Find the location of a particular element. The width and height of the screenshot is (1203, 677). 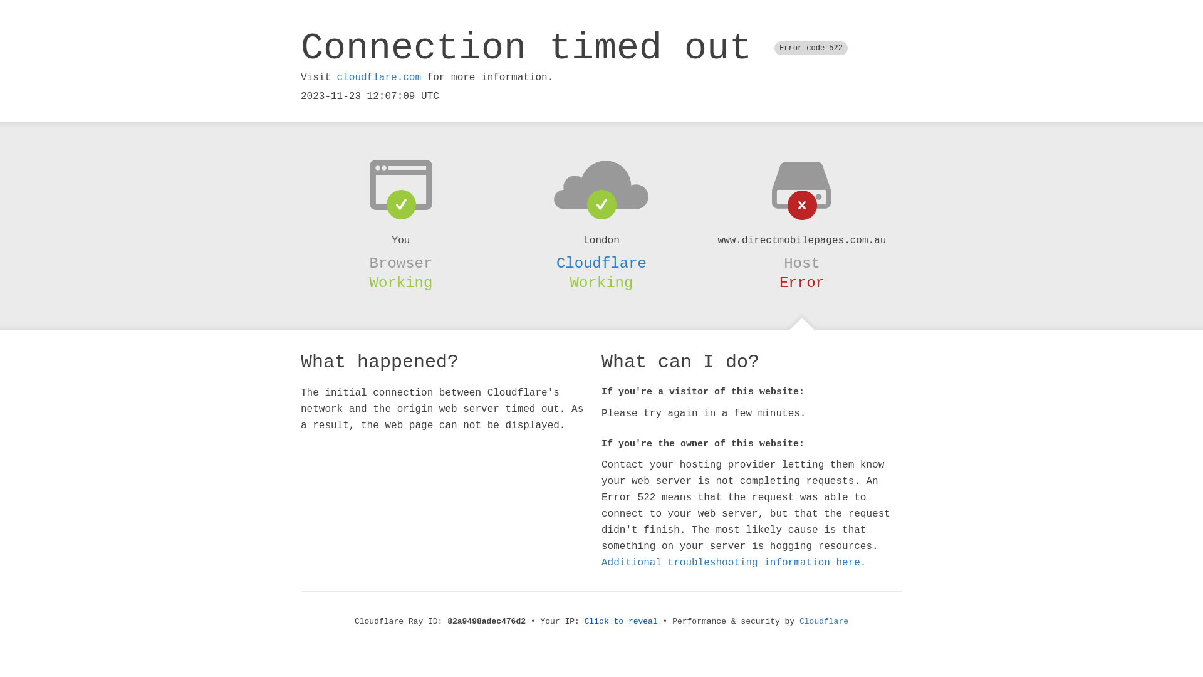

Cloudflare is located at coordinates (601, 263).